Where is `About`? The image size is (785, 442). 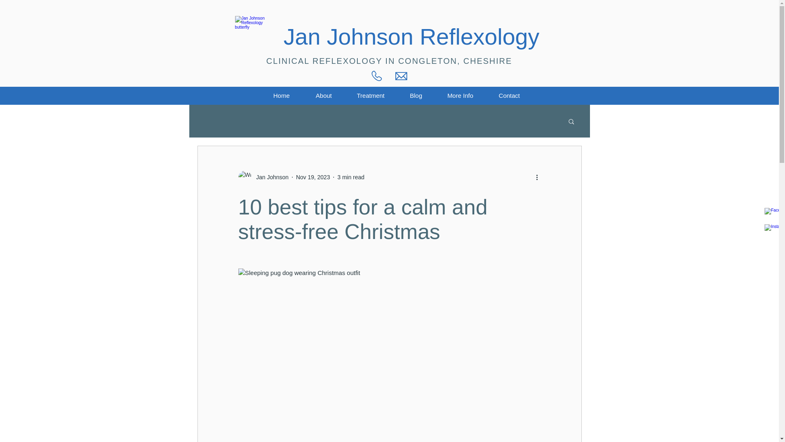 About is located at coordinates (317, 96).